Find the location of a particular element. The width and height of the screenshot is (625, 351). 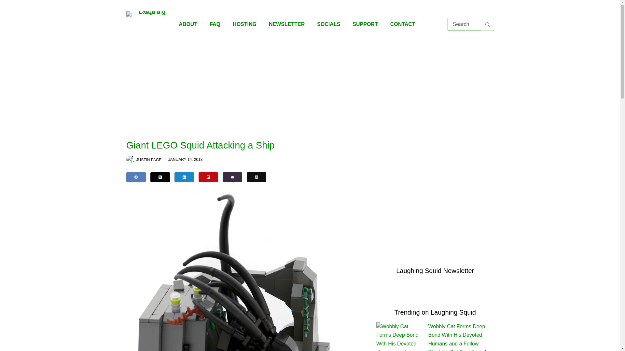

Posts by Justin Page is located at coordinates (148, 159).